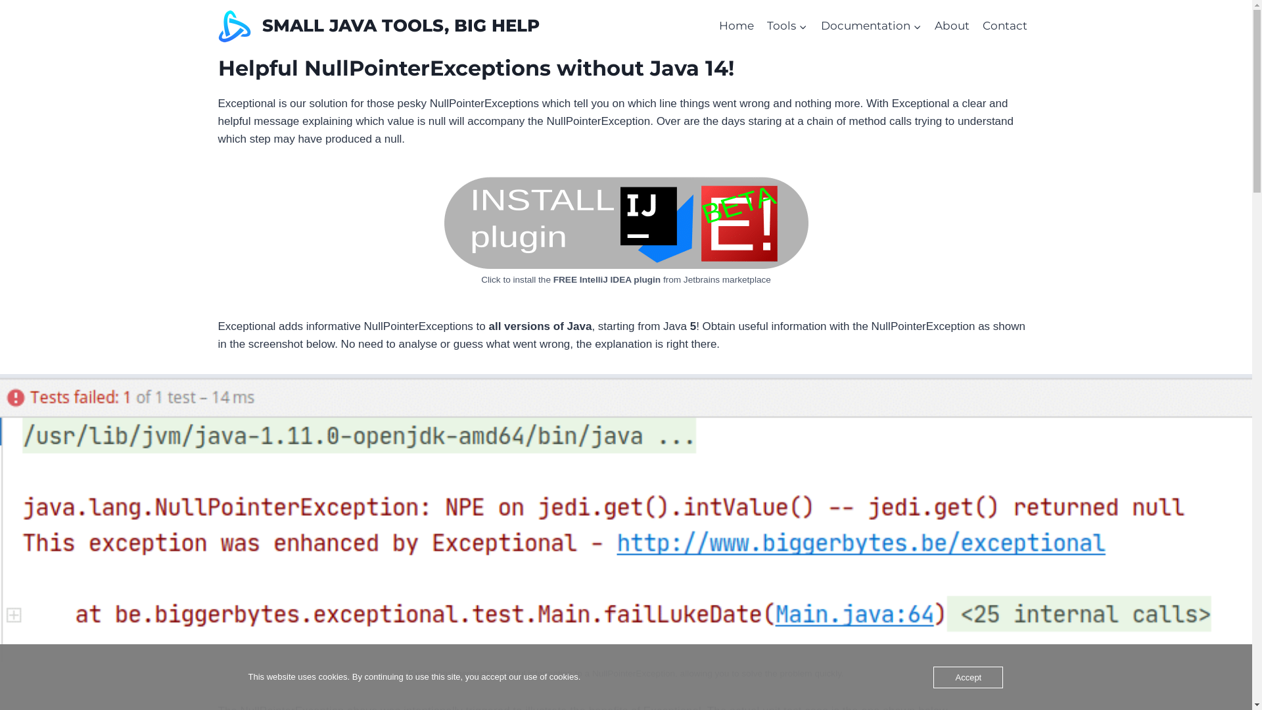  What do you see at coordinates (870, 26) in the screenshot?
I see `Documentation` at bounding box center [870, 26].